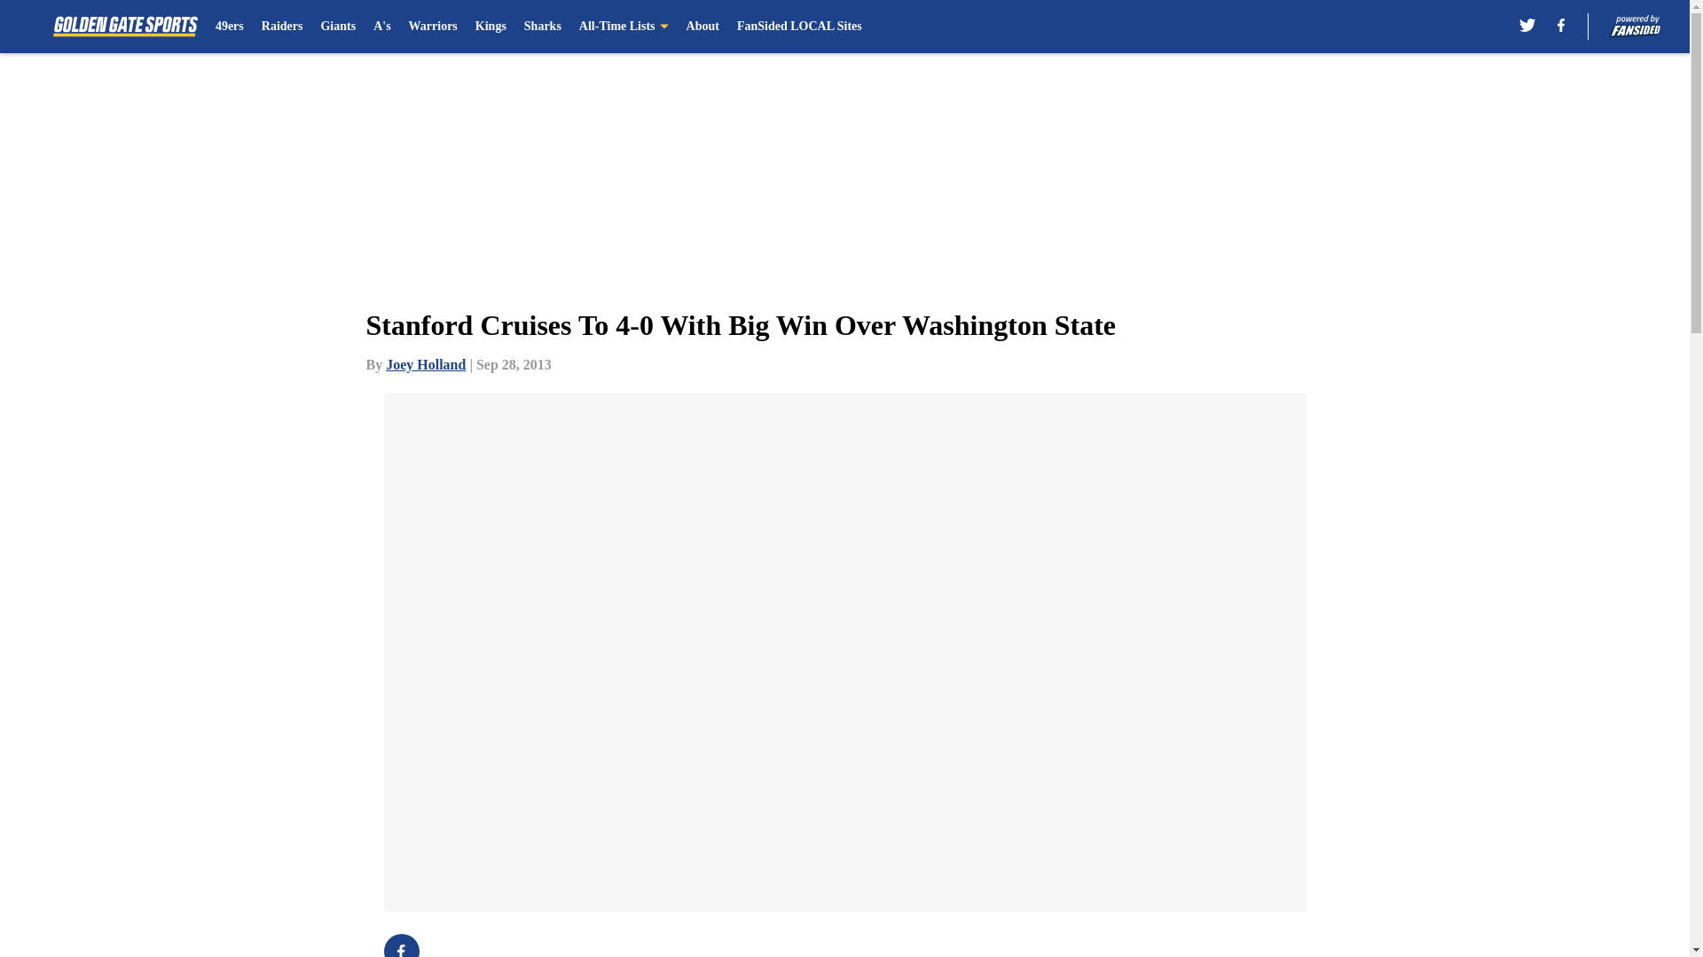 This screenshot has height=957, width=1703. What do you see at coordinates (543, 27) in the screenshot?
I see `Sharks` at bounding box center [543, 27].